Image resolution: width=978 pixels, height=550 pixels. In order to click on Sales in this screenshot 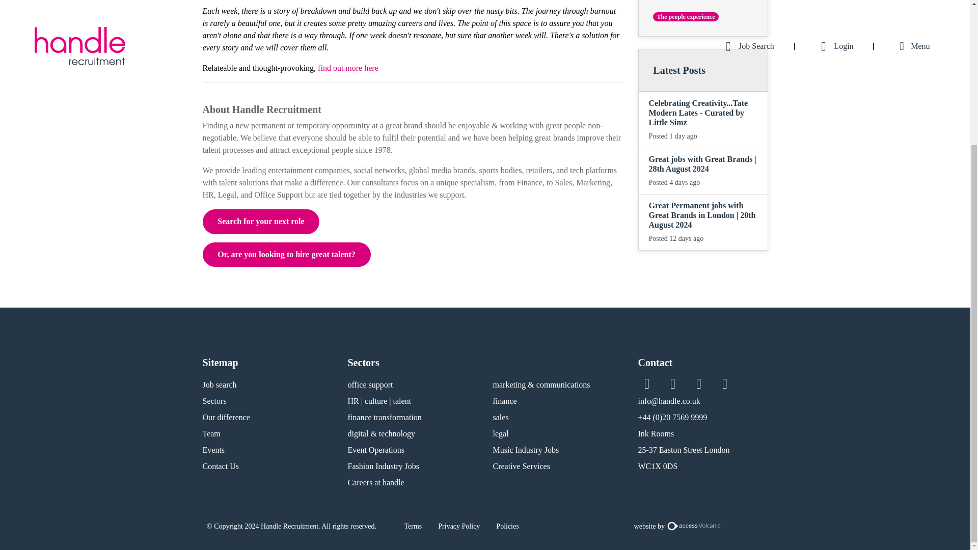, I will do `click(563, 182)`.